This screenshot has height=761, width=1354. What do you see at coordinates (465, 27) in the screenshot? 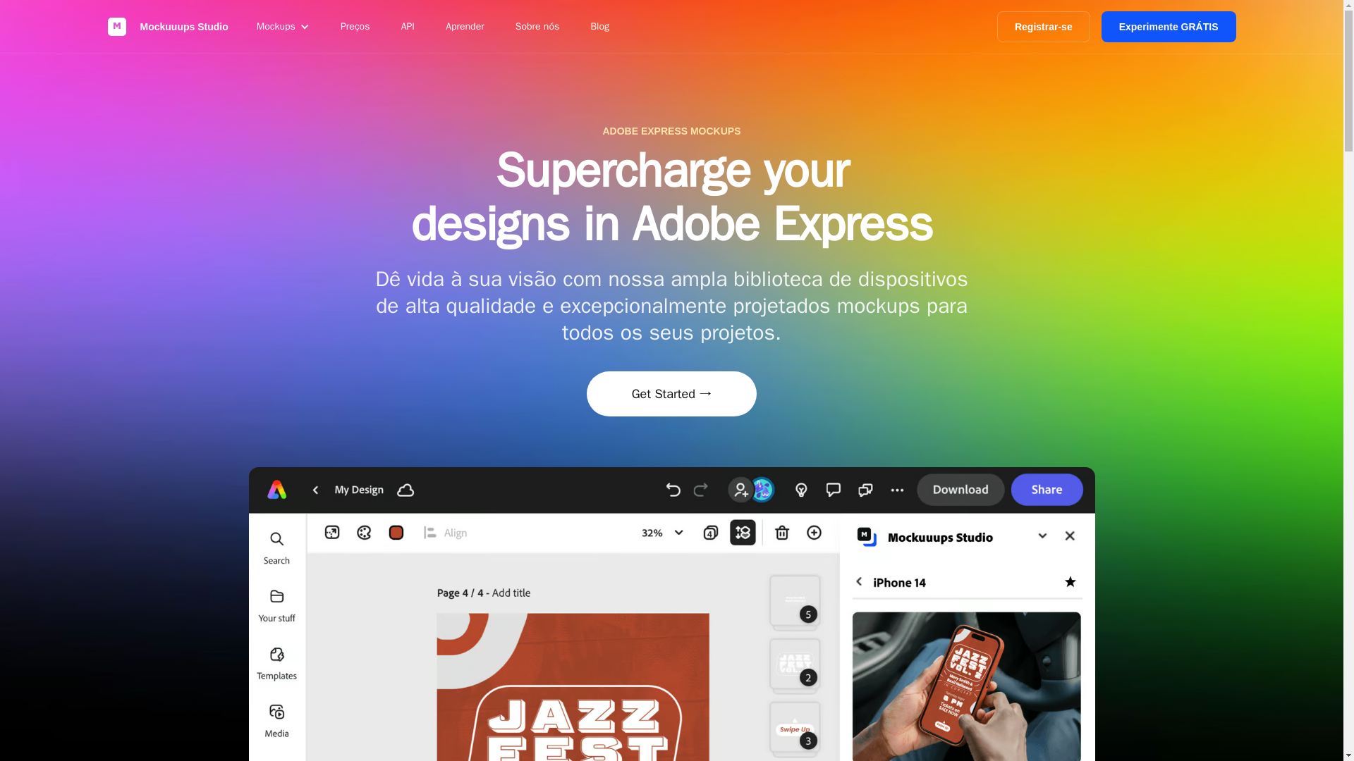
I see `Aprender` at bounding box center [465, 27].